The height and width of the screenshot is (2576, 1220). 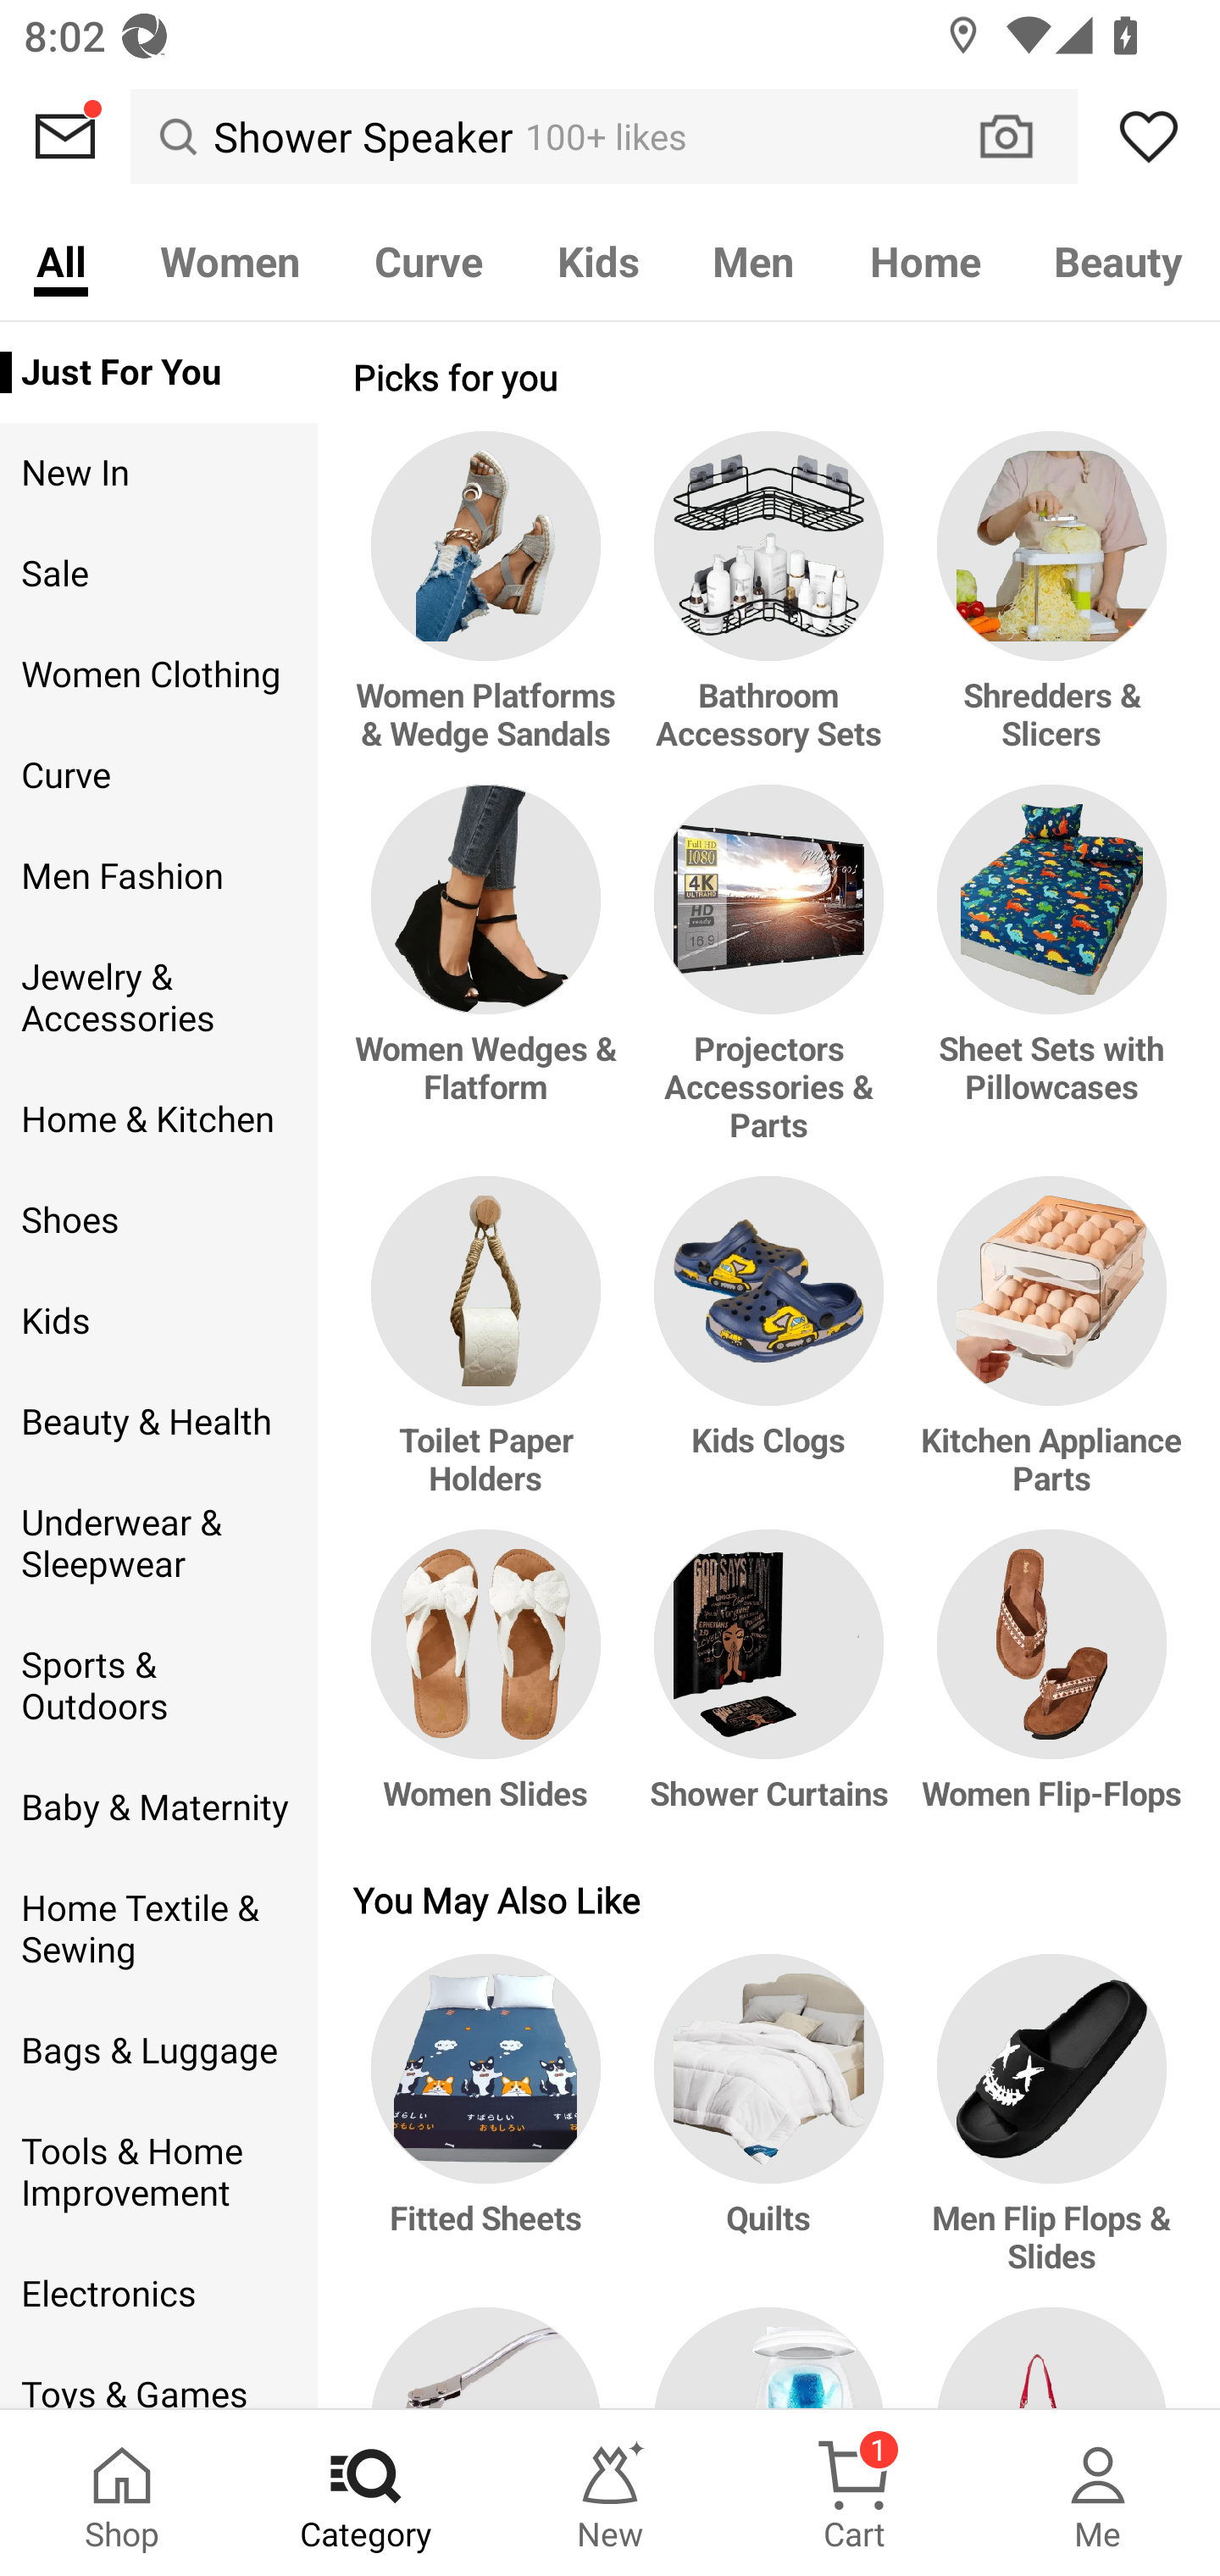 What do you see at coordinates (1045, 1353) in the screenshot?
I see `Kitchen Appliance Parts` at bounding box center [1045, 1353].